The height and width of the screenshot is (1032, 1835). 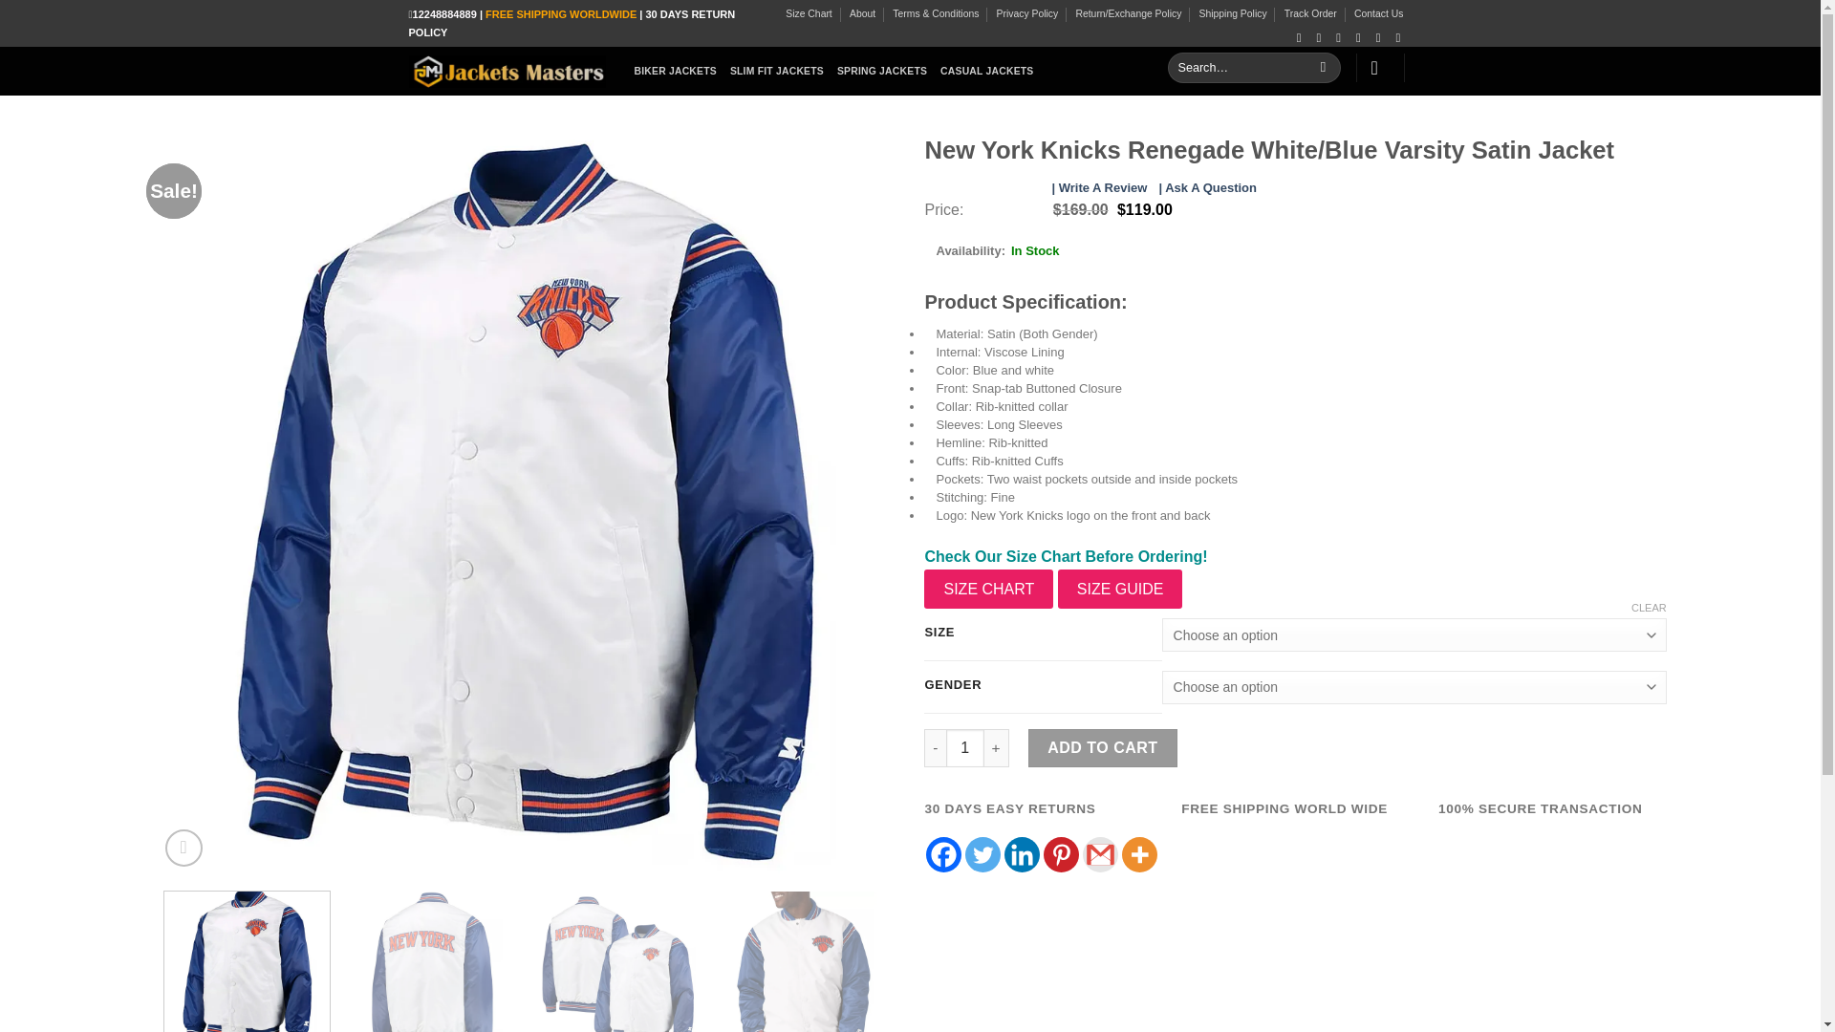 I want to click on Track Order, so click(x=1311, y=13).